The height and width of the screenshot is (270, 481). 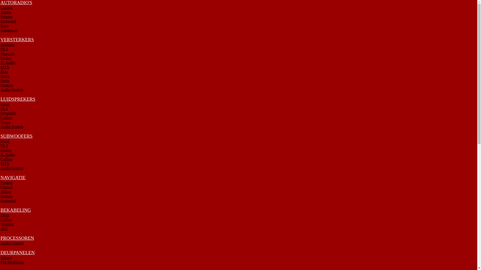 I want to click on Audio System, so click(x=12, y=126).